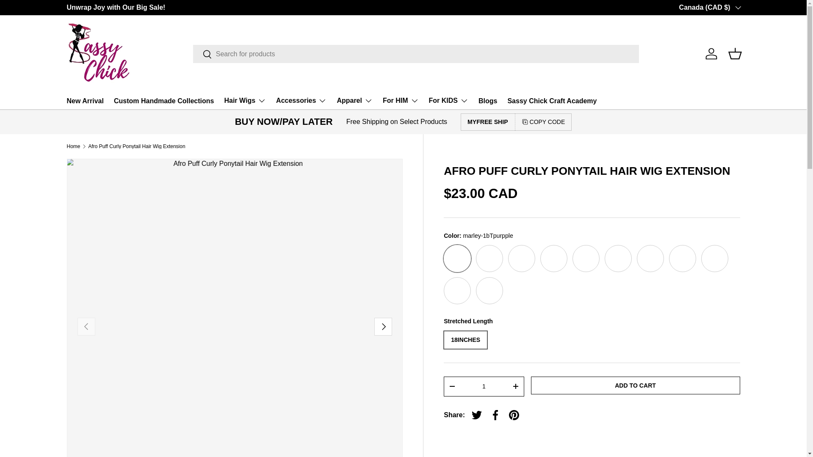 This screenshot has width=813, height=457. Describe the element at coordinates (163, 101) in the screenshot. I see `Custom Handmade Collections` at that location.